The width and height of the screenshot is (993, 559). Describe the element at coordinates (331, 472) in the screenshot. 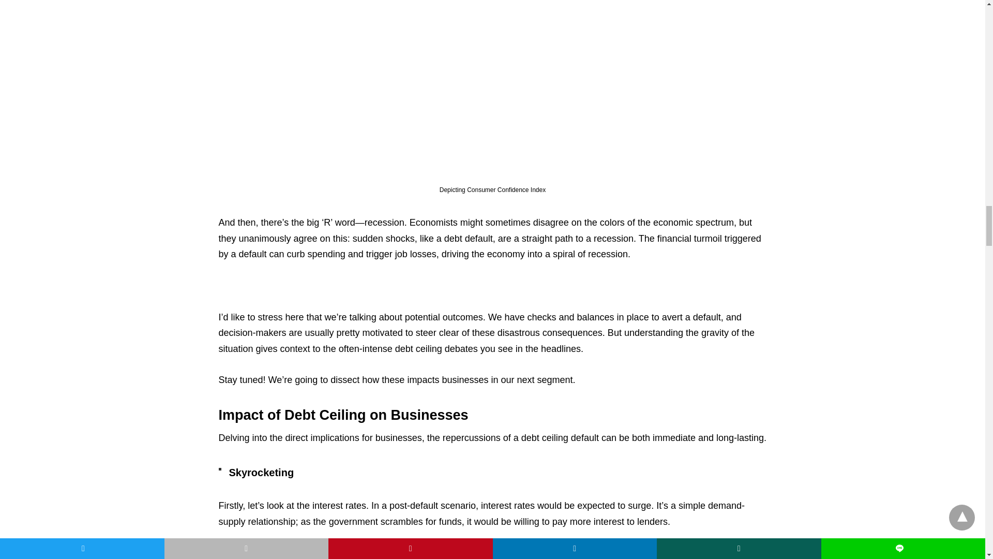

I see `Interest Rates` at that location.